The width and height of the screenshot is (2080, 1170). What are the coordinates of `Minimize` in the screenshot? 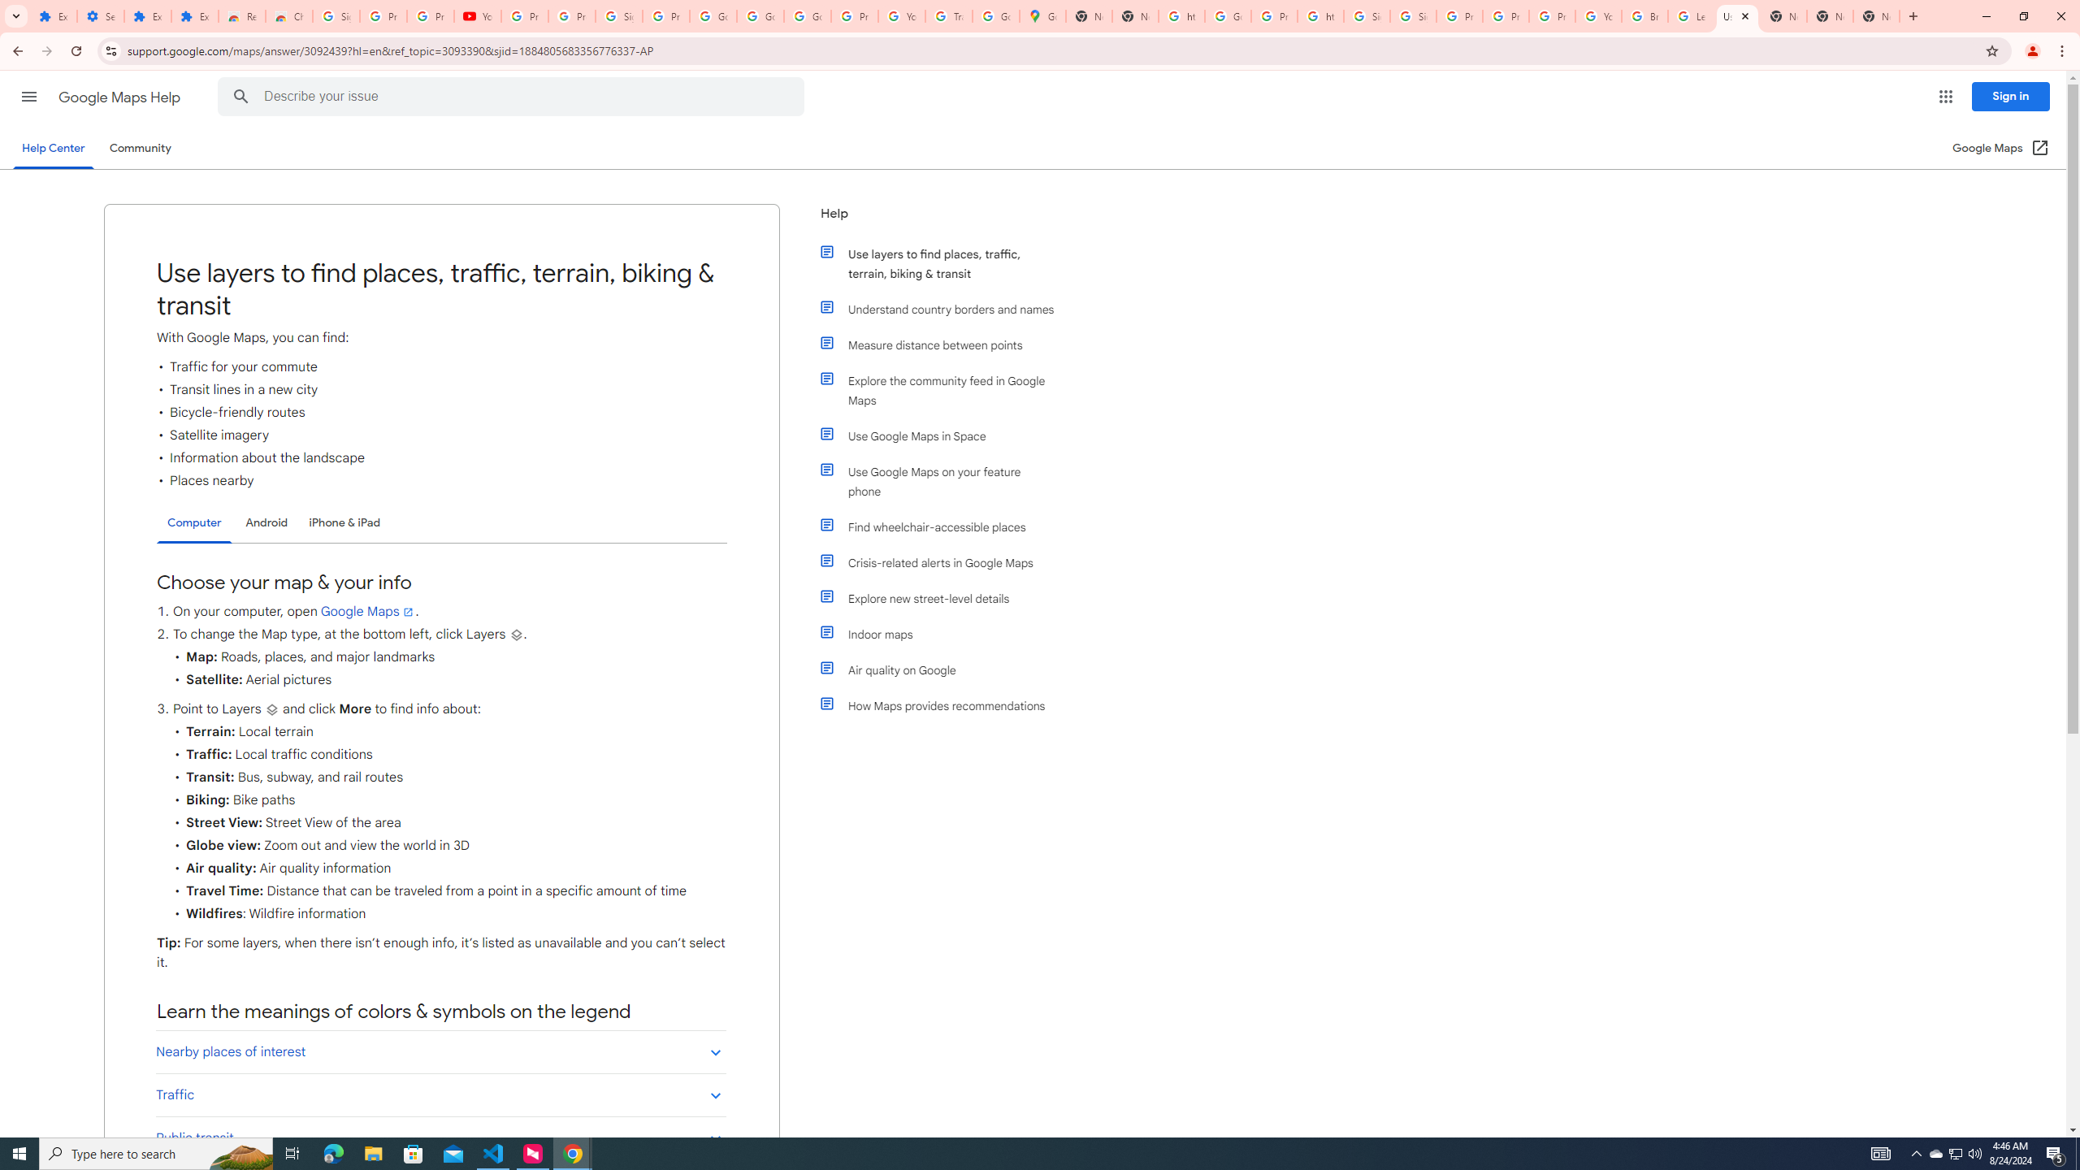 It's located at (1986, 16).